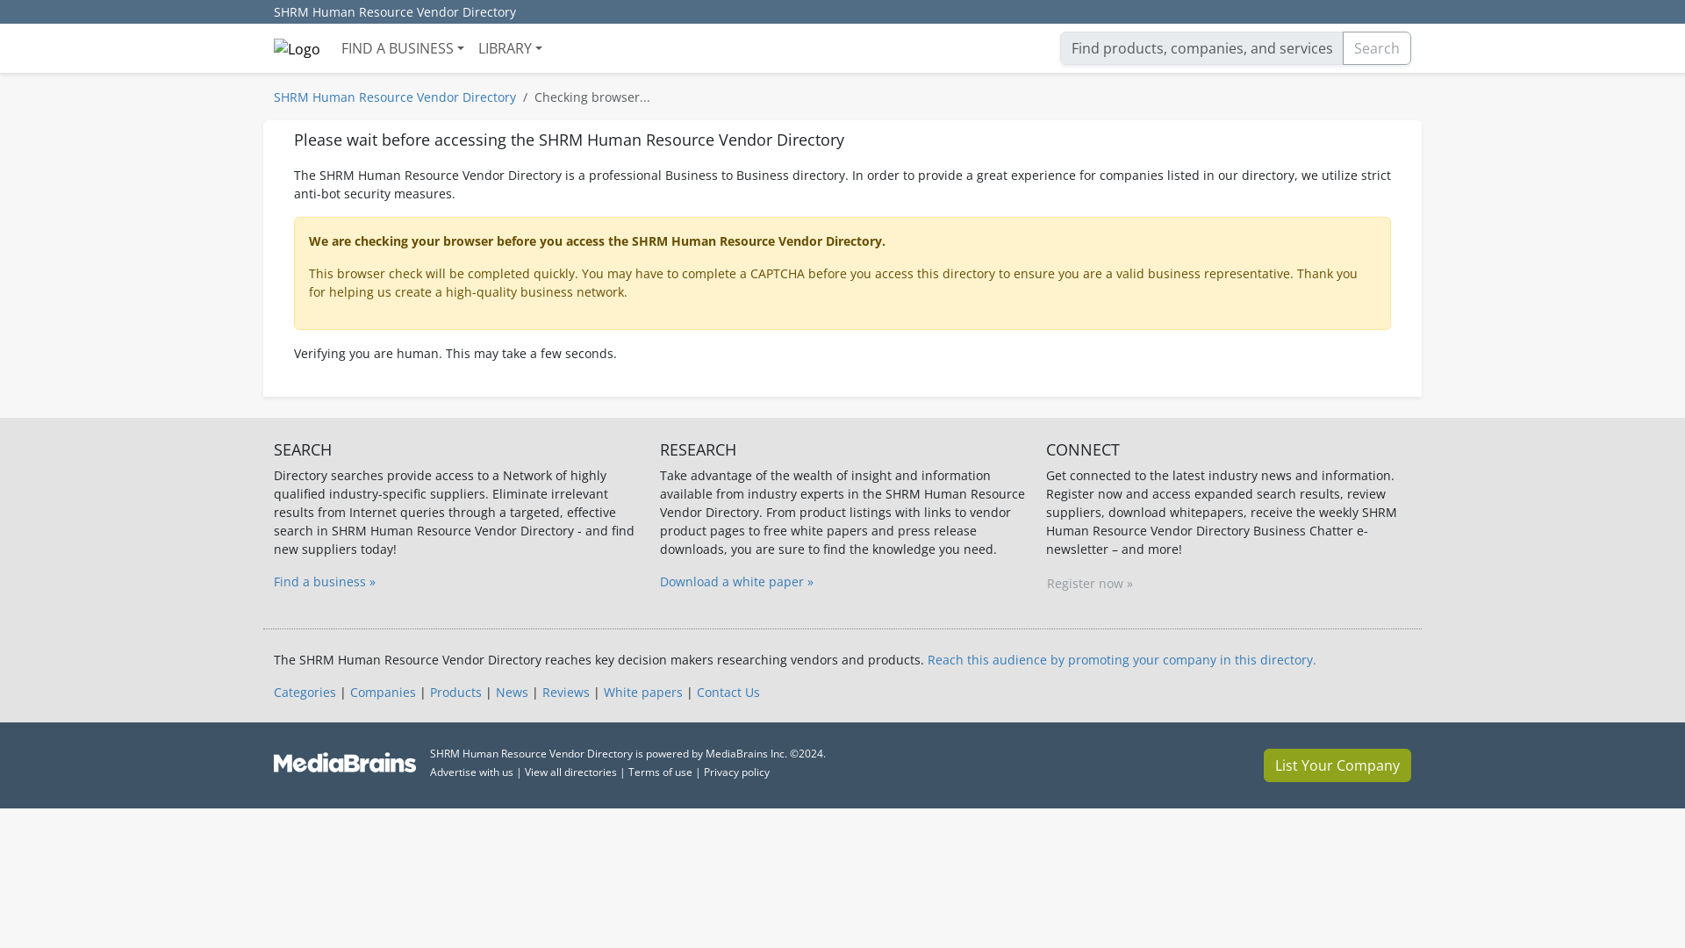 The width and height of the screenshot is (1685, 948). I want to click on SHRM Human Resource Vendor Directory, so click(394, 97).